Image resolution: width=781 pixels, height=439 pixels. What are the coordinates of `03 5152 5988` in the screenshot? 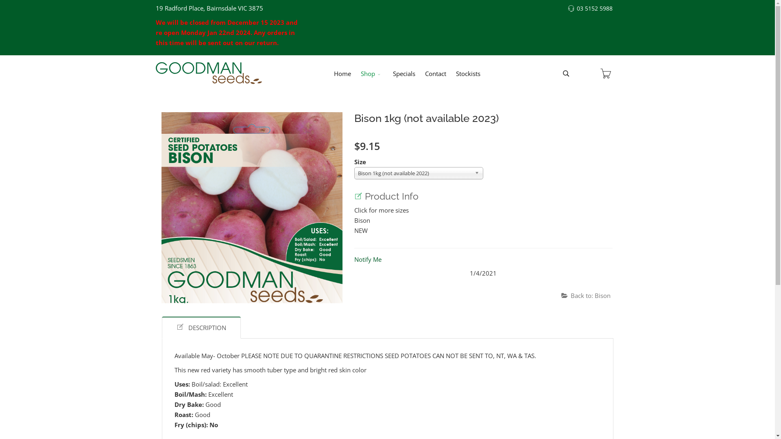 It's located at (595, 9).